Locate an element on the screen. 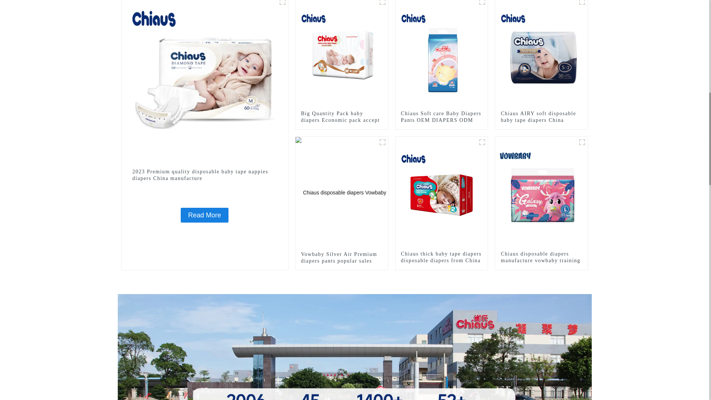 The image size is (711, 400). Chiaus 2 is located at coordinates (482, 4).